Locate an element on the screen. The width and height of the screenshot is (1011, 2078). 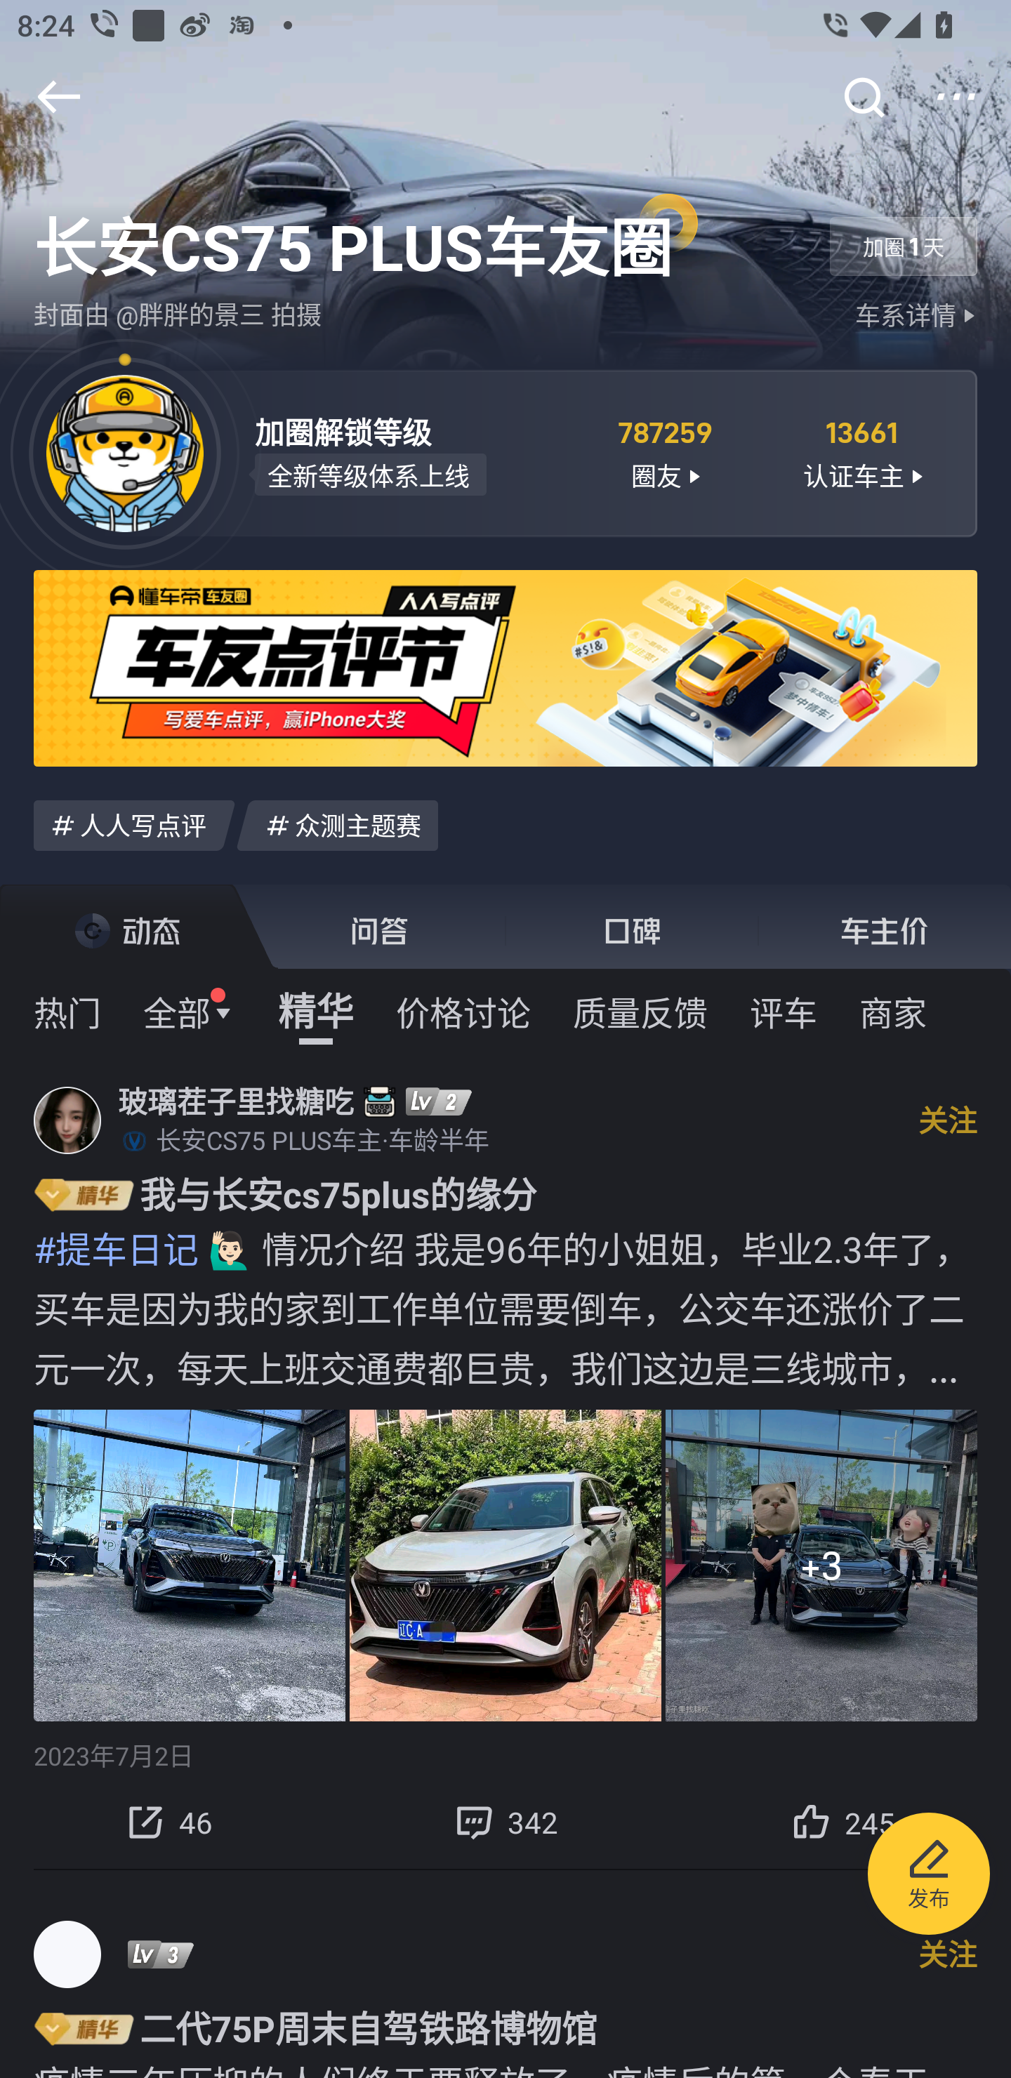
商家 is located at coordinates (893, 1011).